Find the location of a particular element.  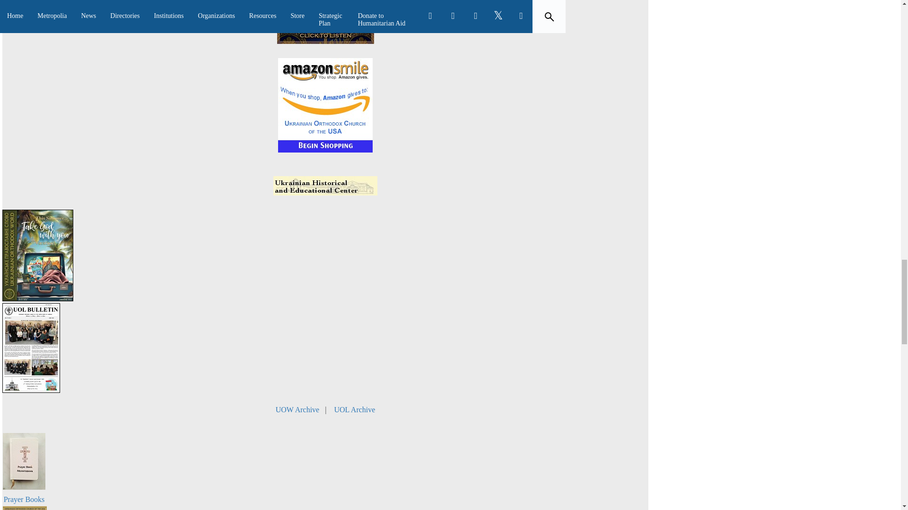

Calendar 2024 is located at coordinates (25, 508).